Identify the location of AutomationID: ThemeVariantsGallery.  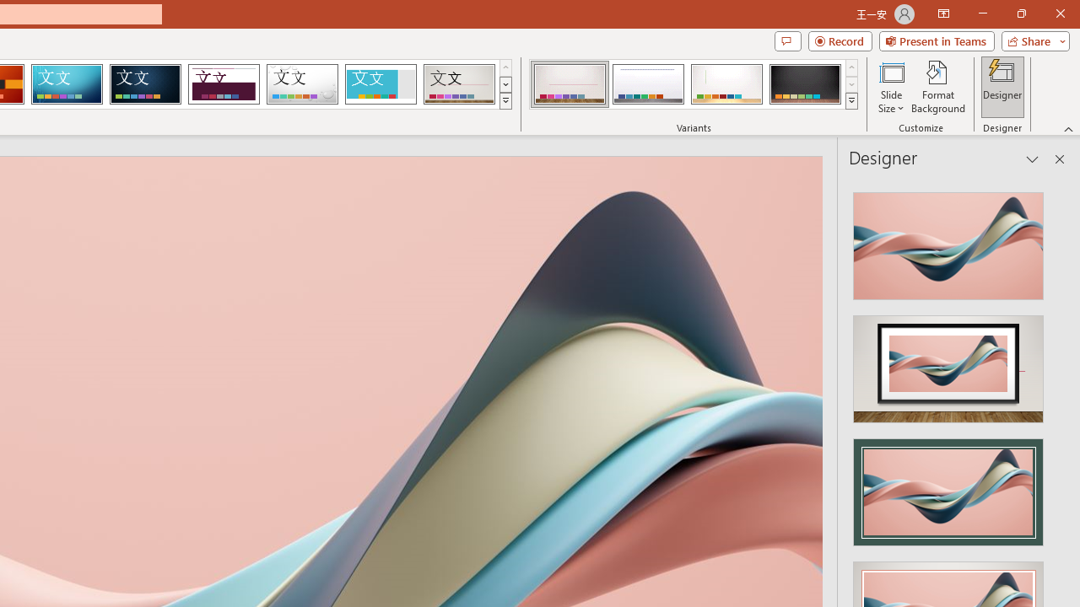
(694, 84).